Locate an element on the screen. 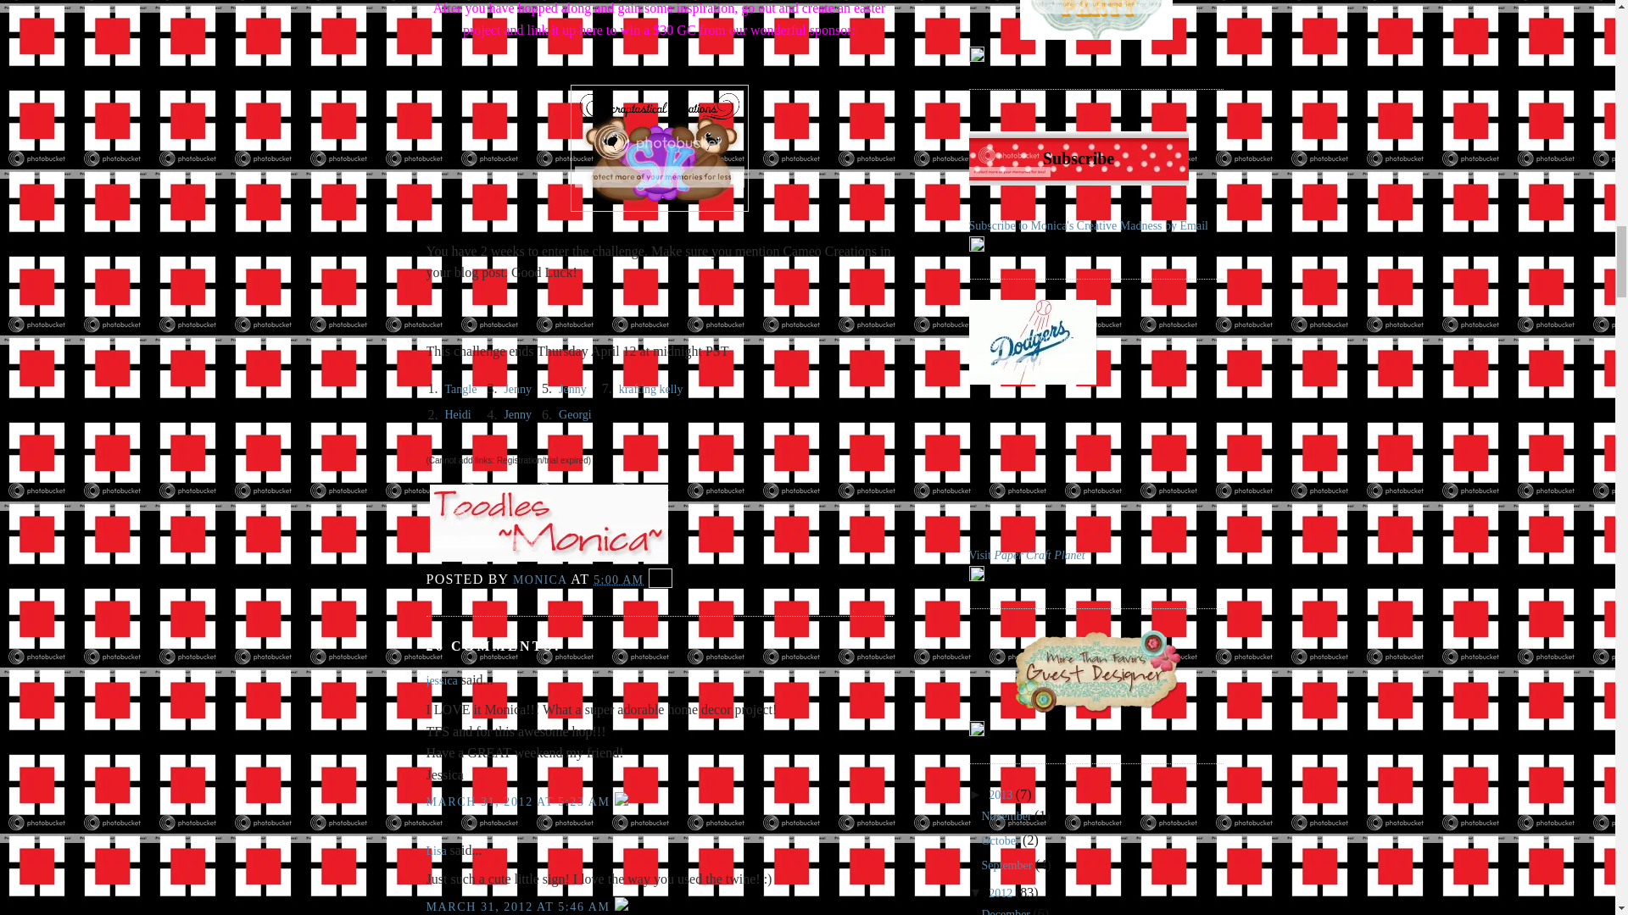 The width and height of the screenshot is (1628, 915). 5:00 AM is located at coordinates (618, 579).